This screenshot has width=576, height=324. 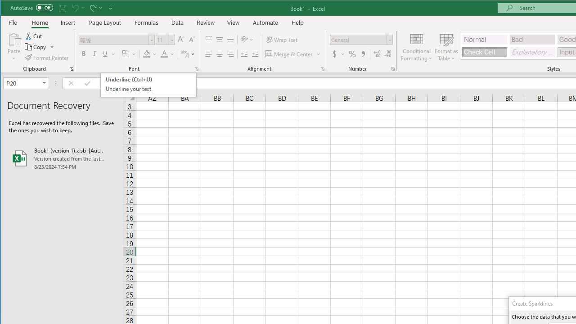 What do you see at coordinates (358, 40) in the screenshot?
I see `Number Format` at bounding box center [358, 40].